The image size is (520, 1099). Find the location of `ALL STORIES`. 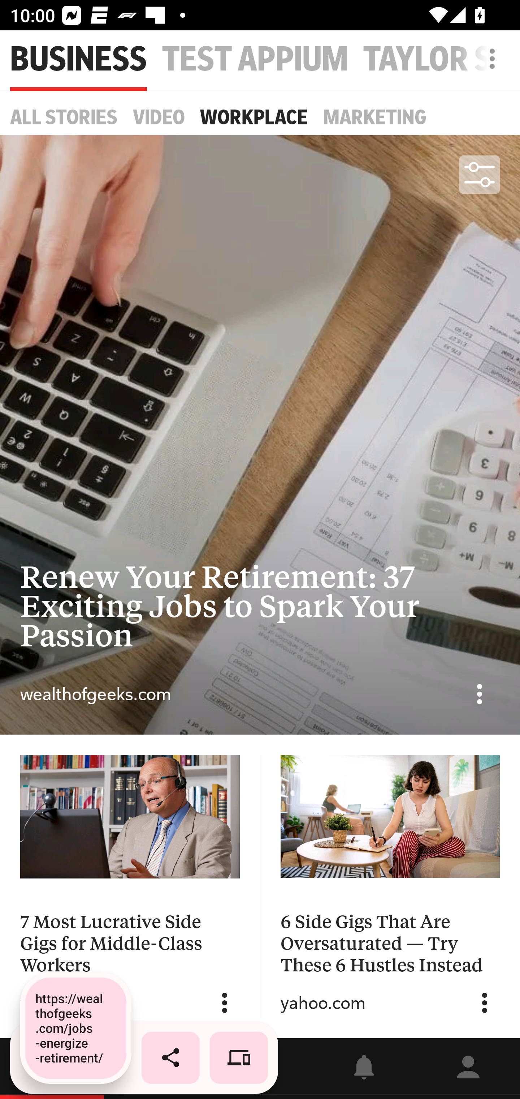

ALL STORIES is located at coordinates (64, 117).